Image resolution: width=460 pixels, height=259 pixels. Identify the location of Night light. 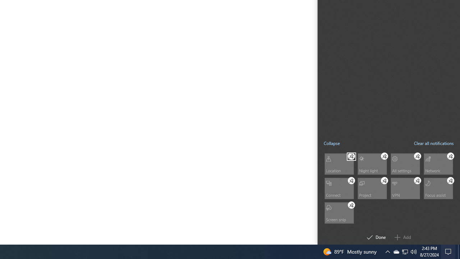
(396, 252).